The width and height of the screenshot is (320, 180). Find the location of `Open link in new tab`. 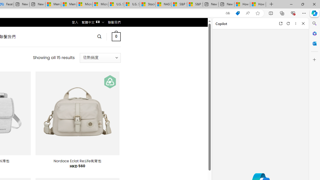

Open link in new tab is located at coordinates (280, 23).